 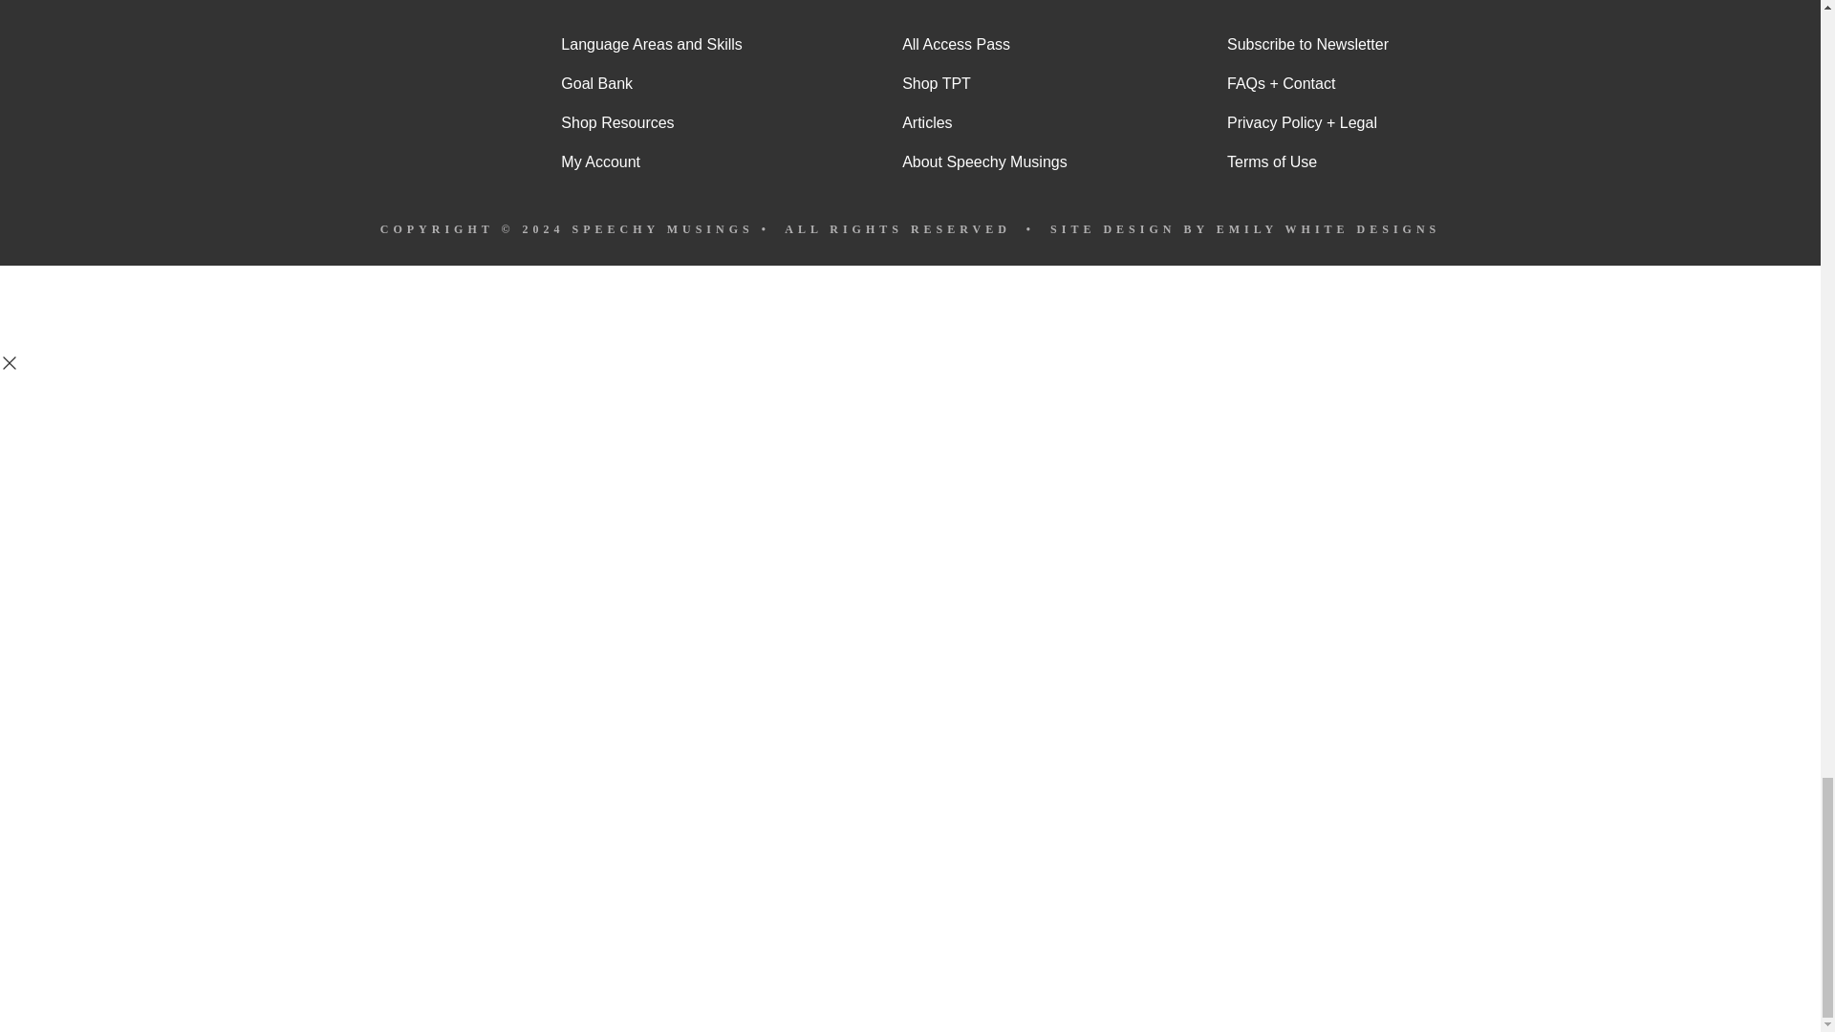 What do you see at coordinates (651, 44) in the screenshot?
I see `Language Areas and Skills` at bounding box center [651, 44].